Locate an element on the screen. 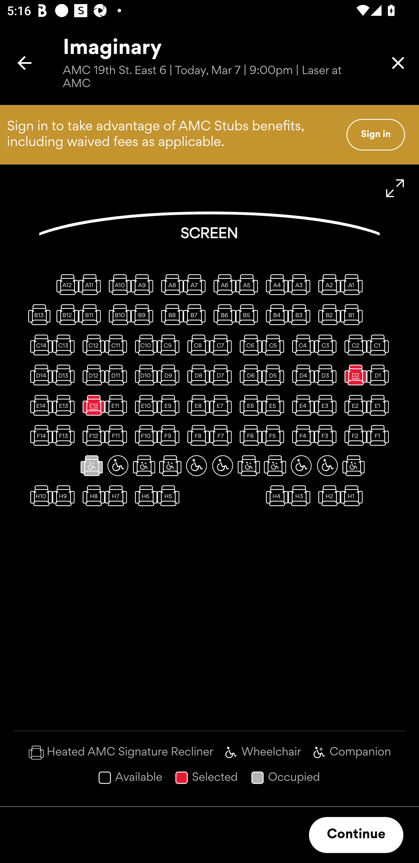  C1, Regular seat, available is located at coordinates (380, 345).